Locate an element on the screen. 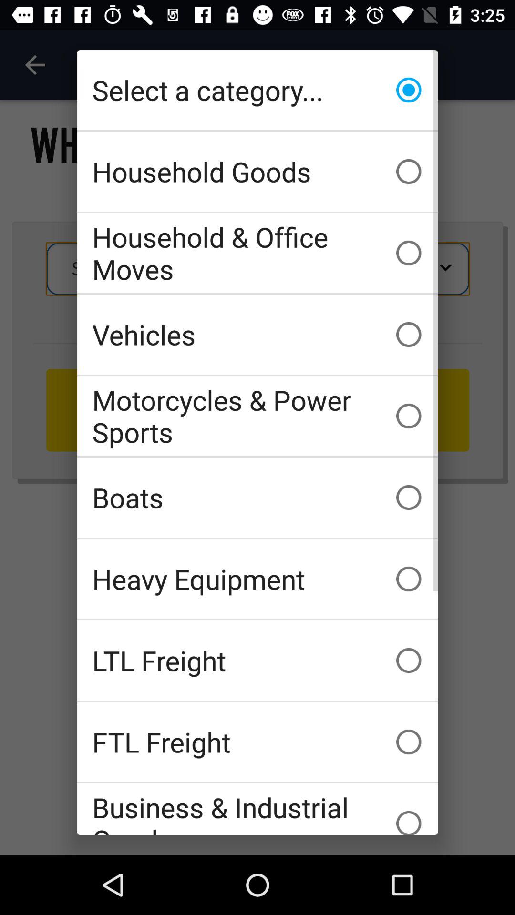  tap the item above boats is located at coordinates (257, 416).